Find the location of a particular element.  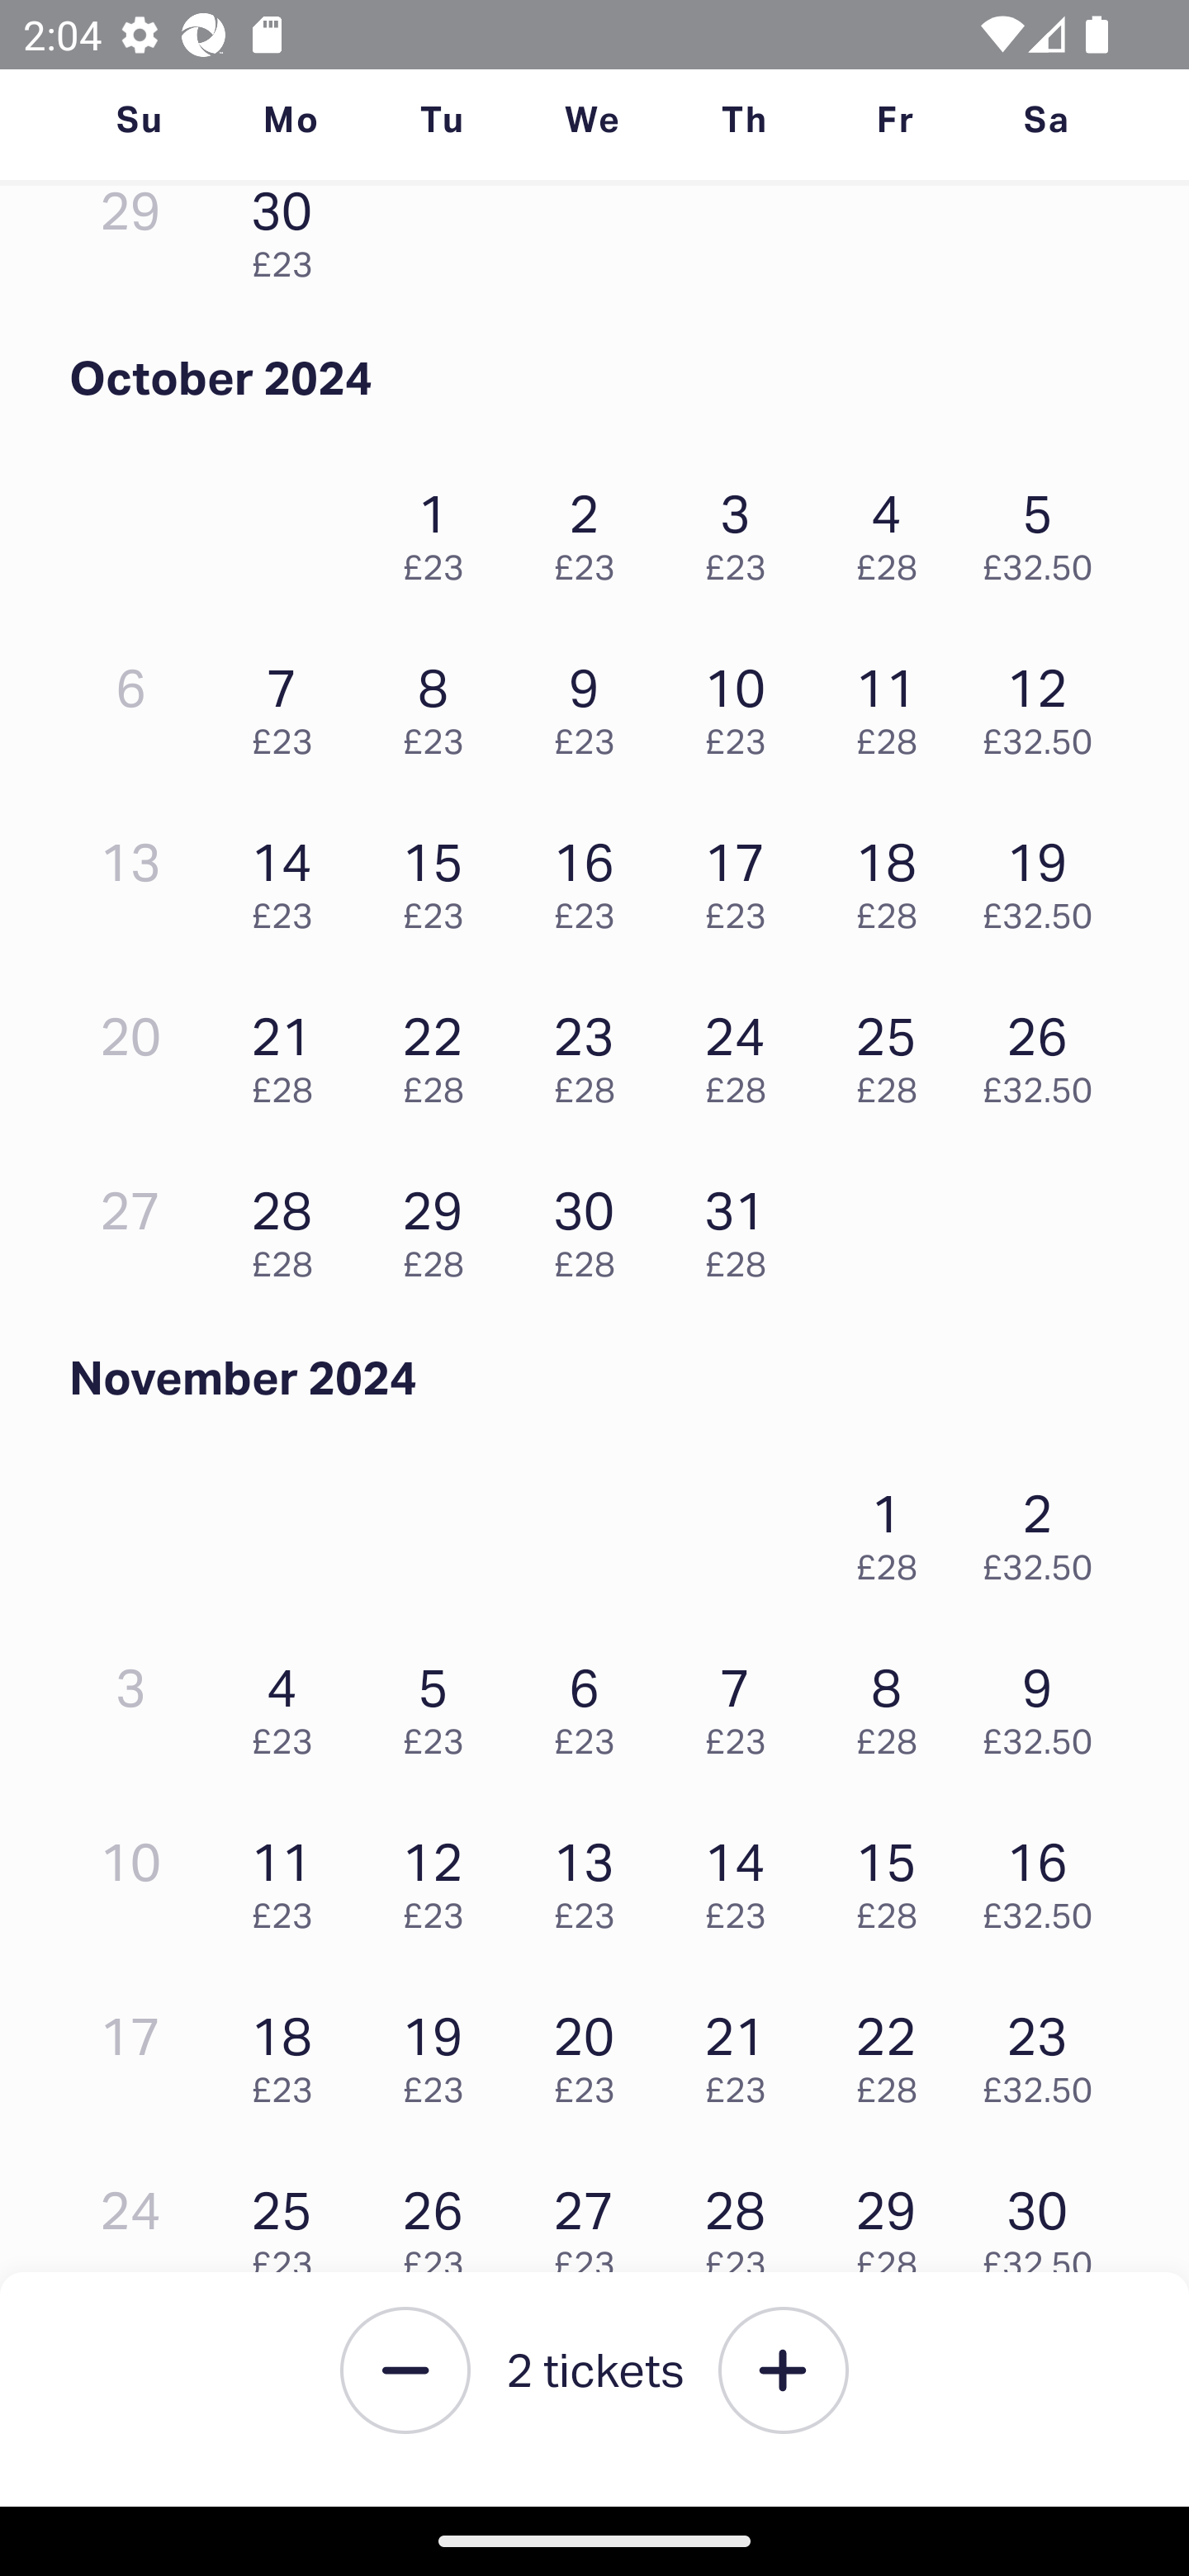

23 £32.50 is located at coordinates (1045, 2051).